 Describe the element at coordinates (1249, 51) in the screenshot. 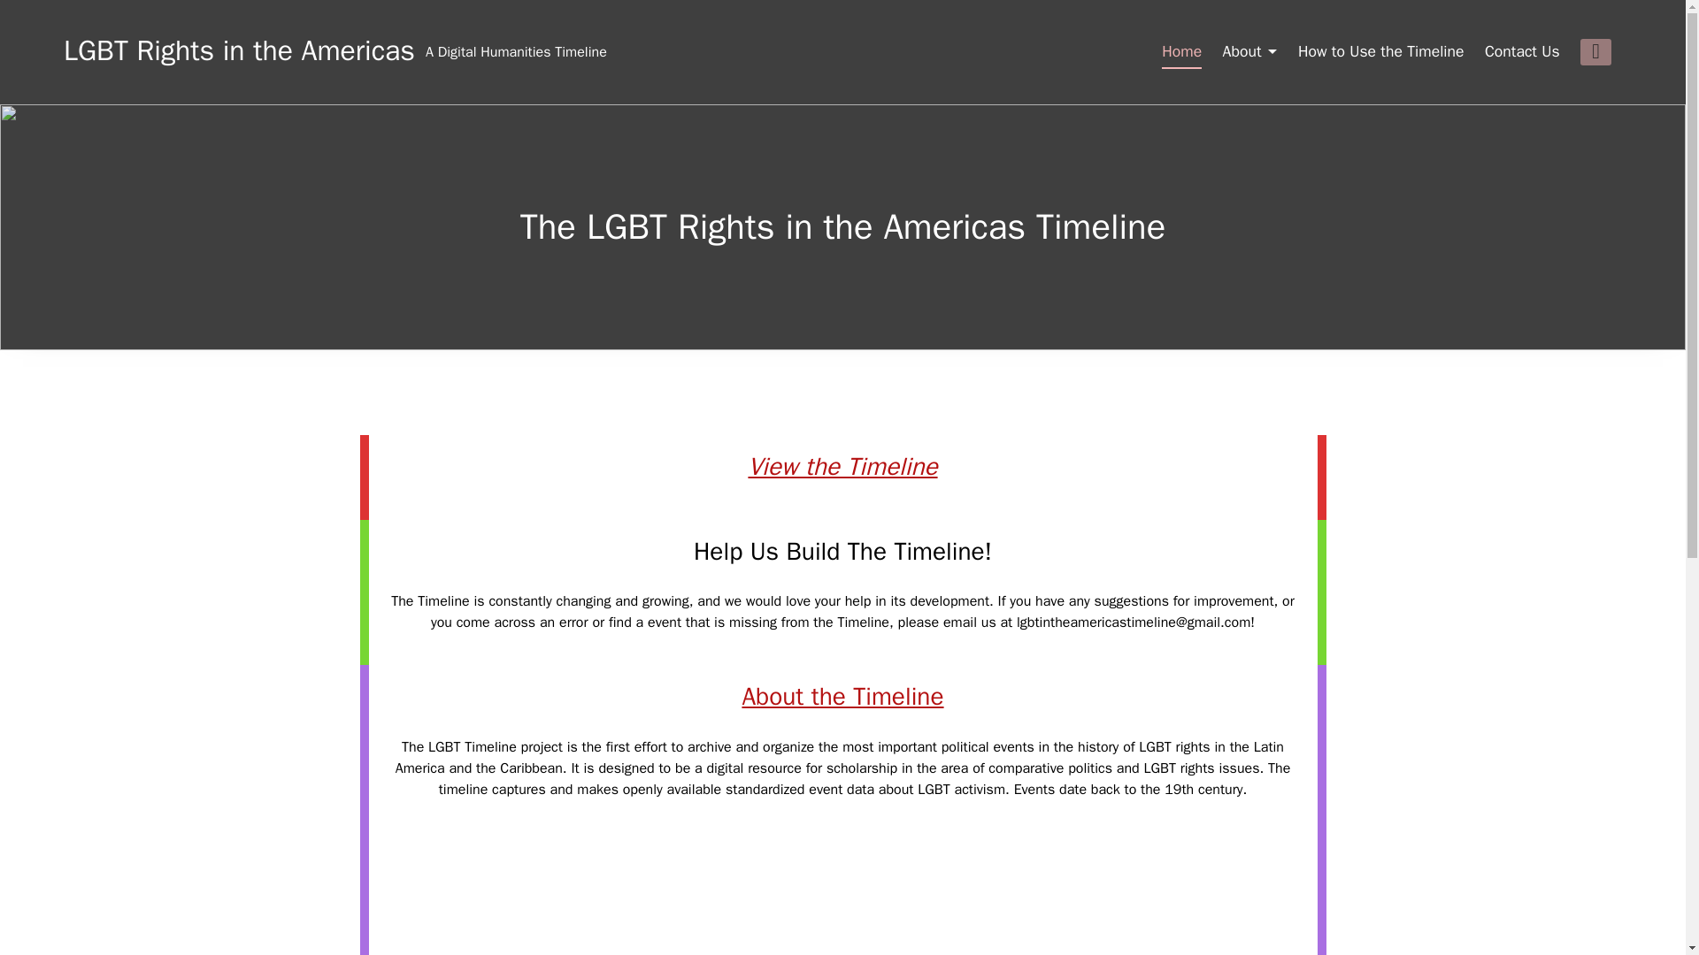

I see `About` at that location.